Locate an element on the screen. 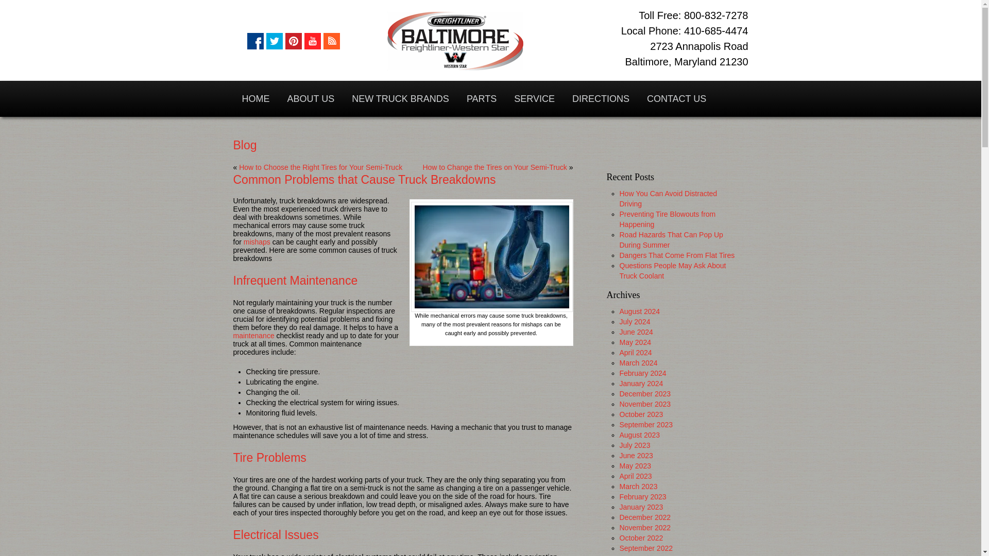 The width and height of the screenshot is (989, 556). Follow us on Twitter is located at coordinates (274, 41).